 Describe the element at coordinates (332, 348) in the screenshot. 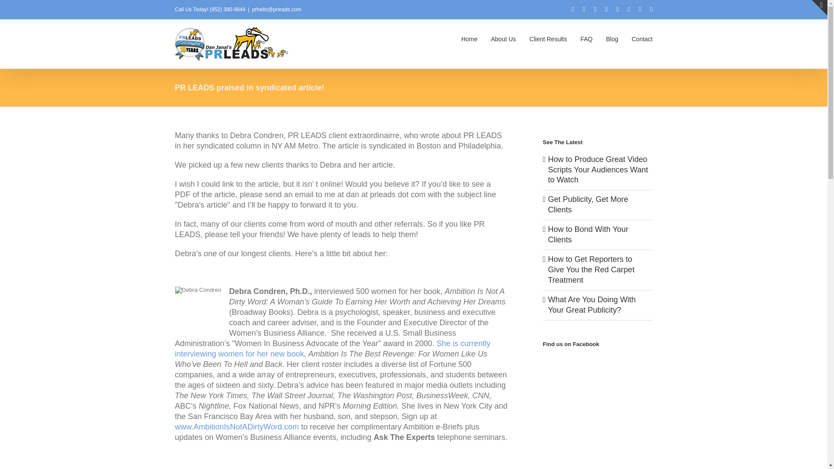

I see `She is currently interviewing women for her new book` at that location.